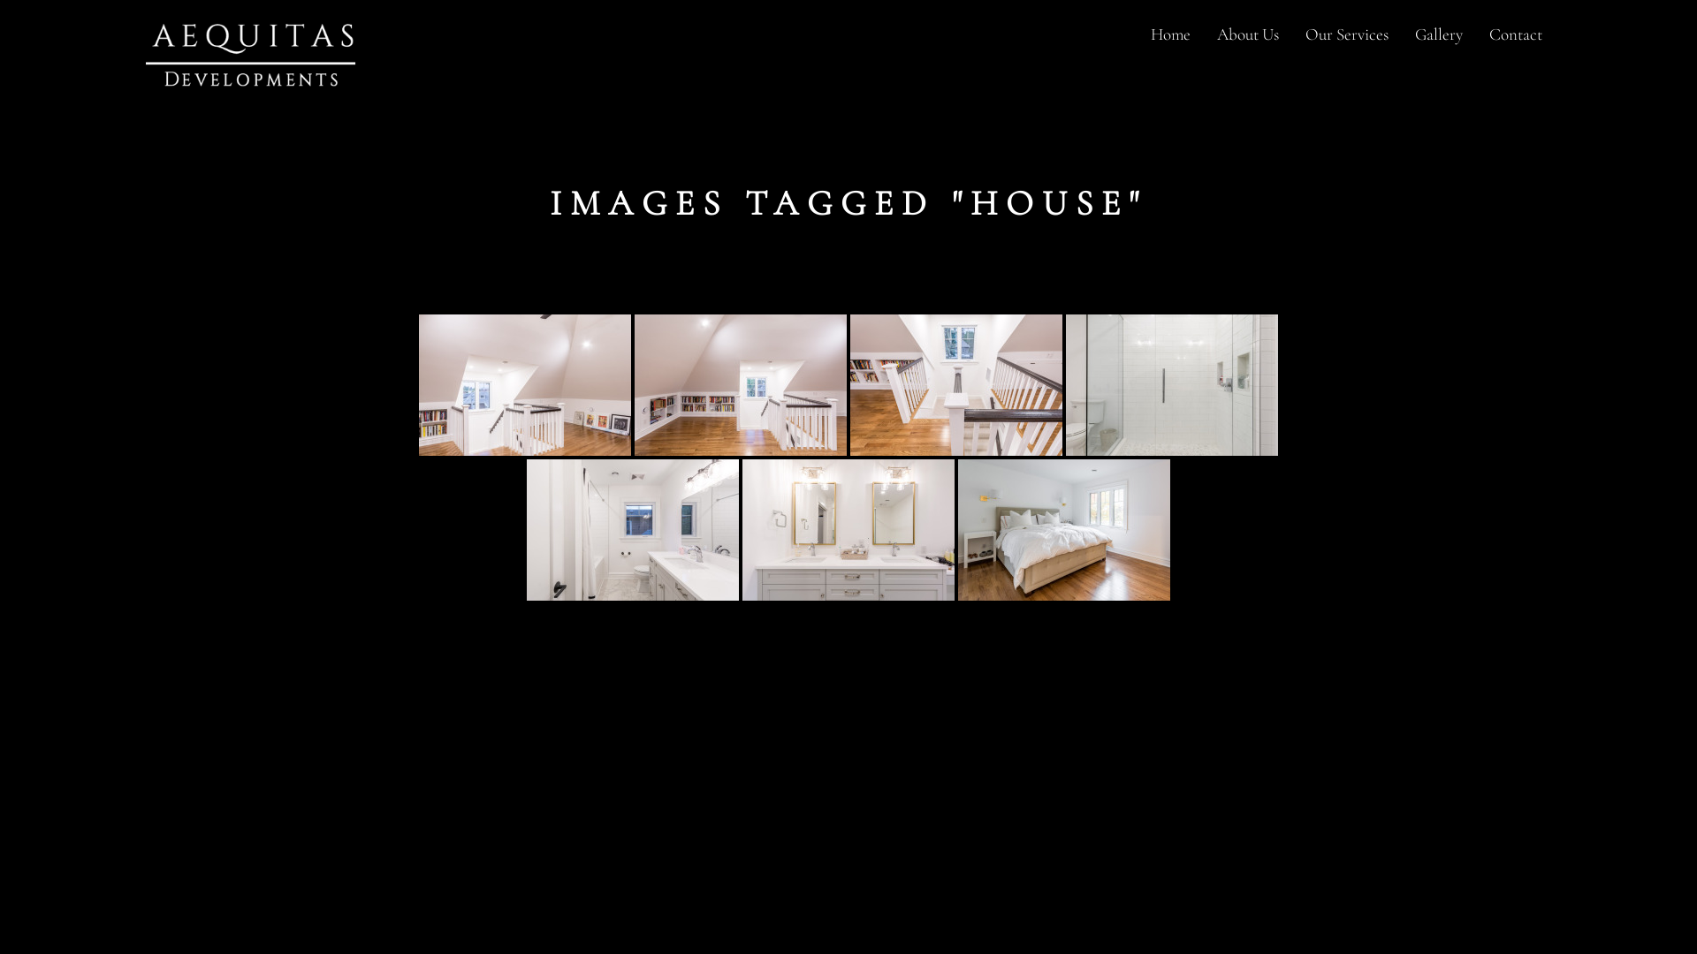 This screenshot has height=954, width=1697. What do you see at coordinates (1172, 385) in the screenshot?
I see `Glebe` at bounding box center [1172, 385].